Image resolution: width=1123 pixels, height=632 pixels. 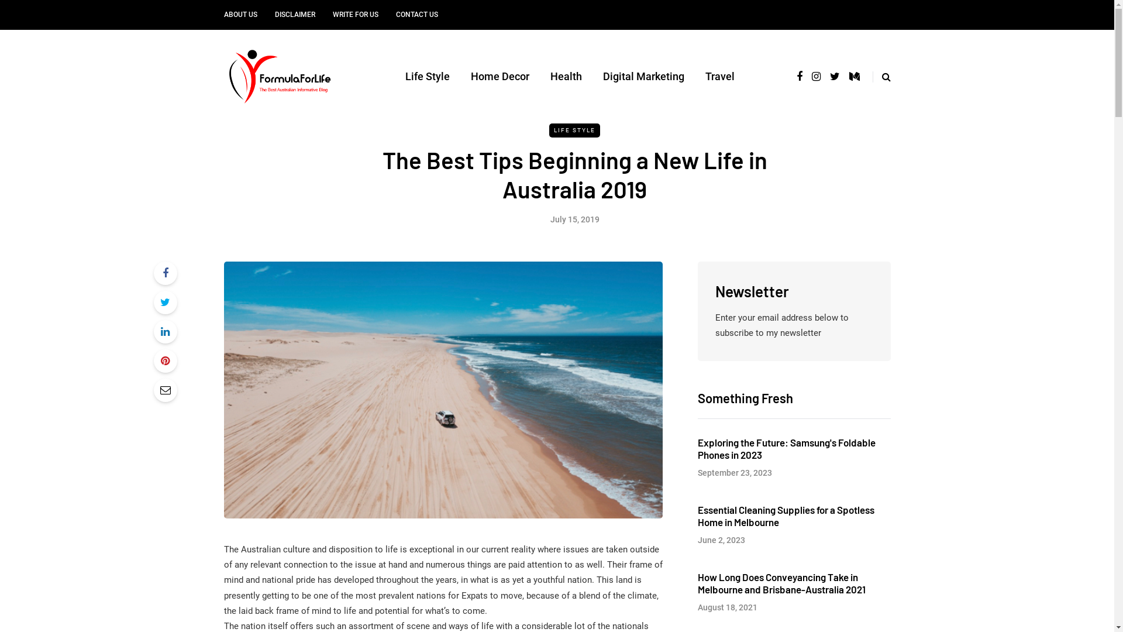 What do you see at coordinates (786, 515) in the screenshot?
I see `Essential Cleaning Supplies for a Spotless Home in Melbourne` at bounding box center [786, 515].